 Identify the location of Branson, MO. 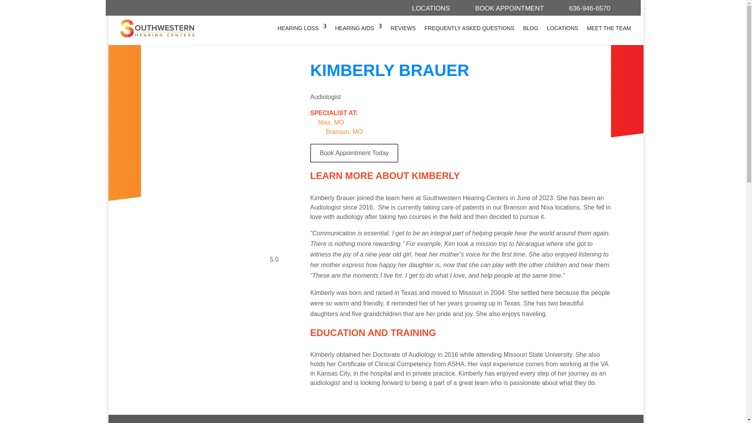
(344, 132).